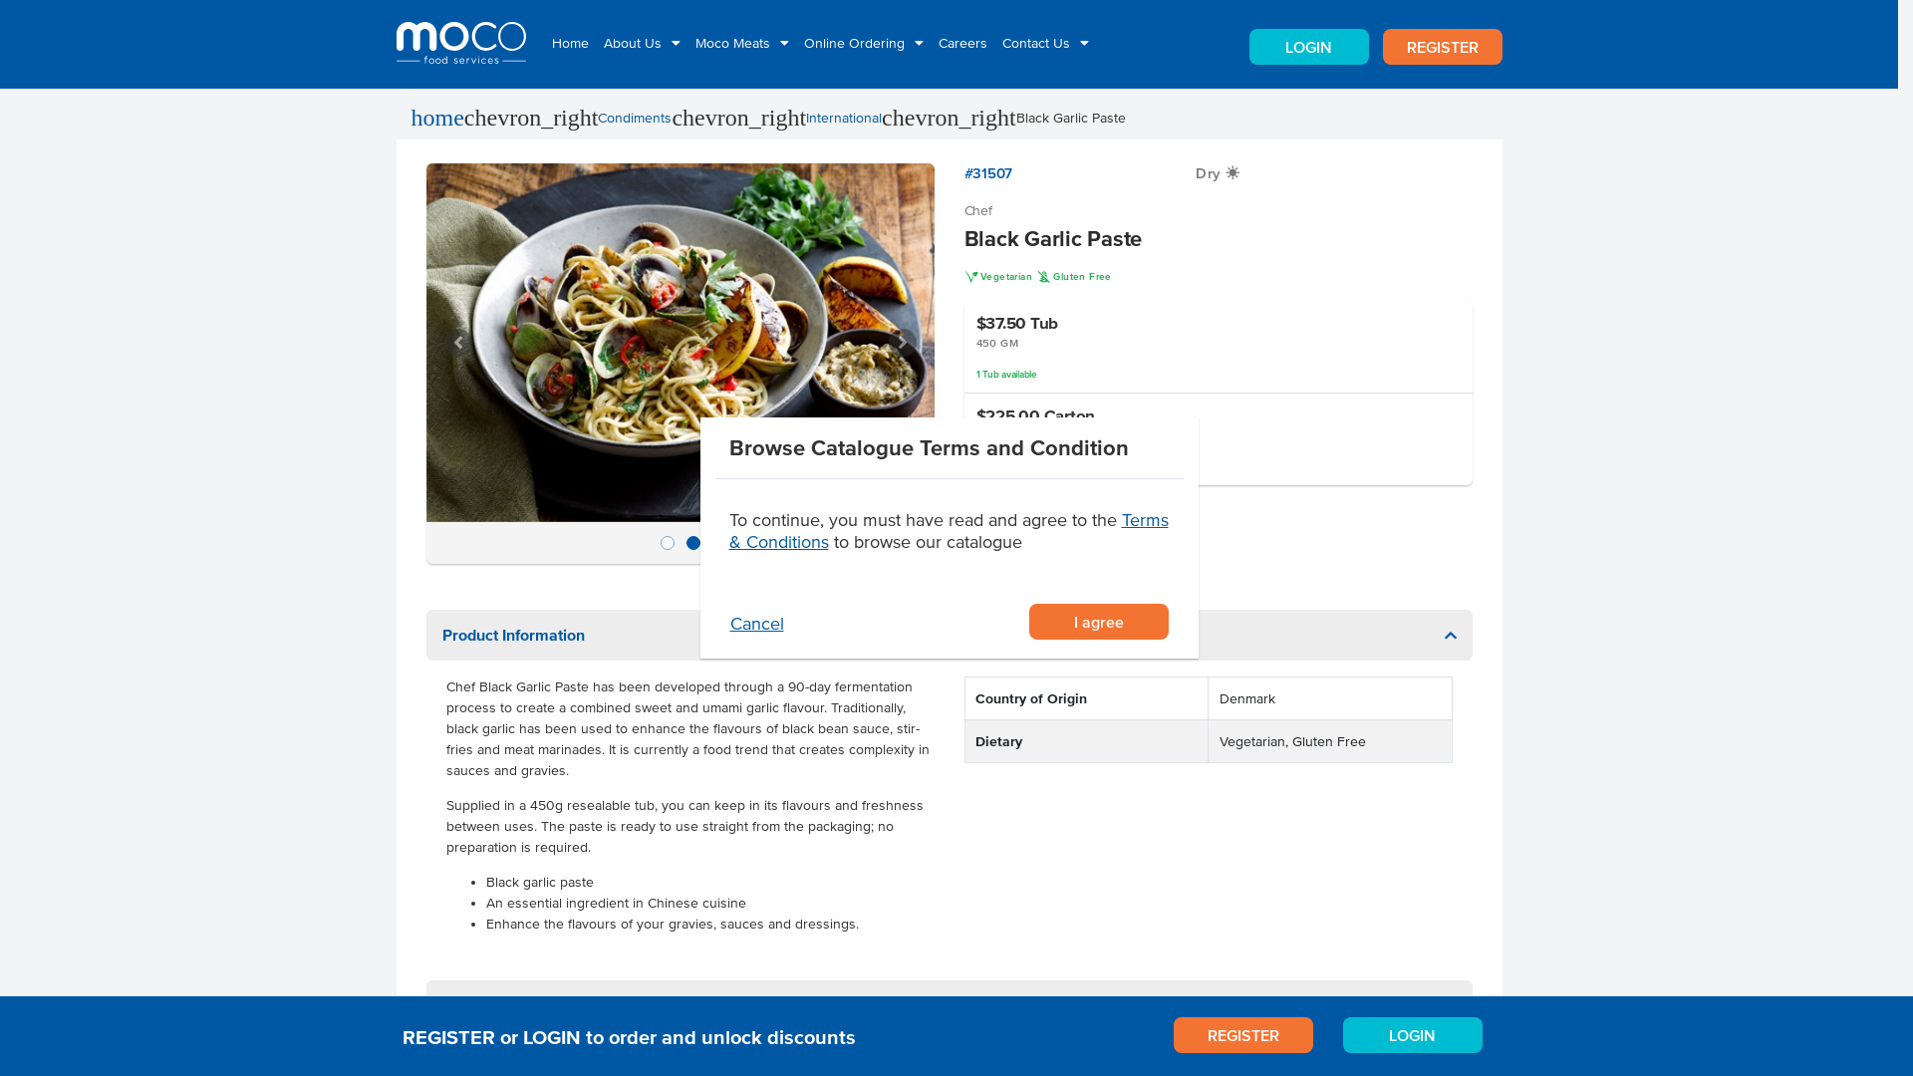  Describe the element at coordinates (739, 42) in the screenshot. I see `Moco Meats` at that location.